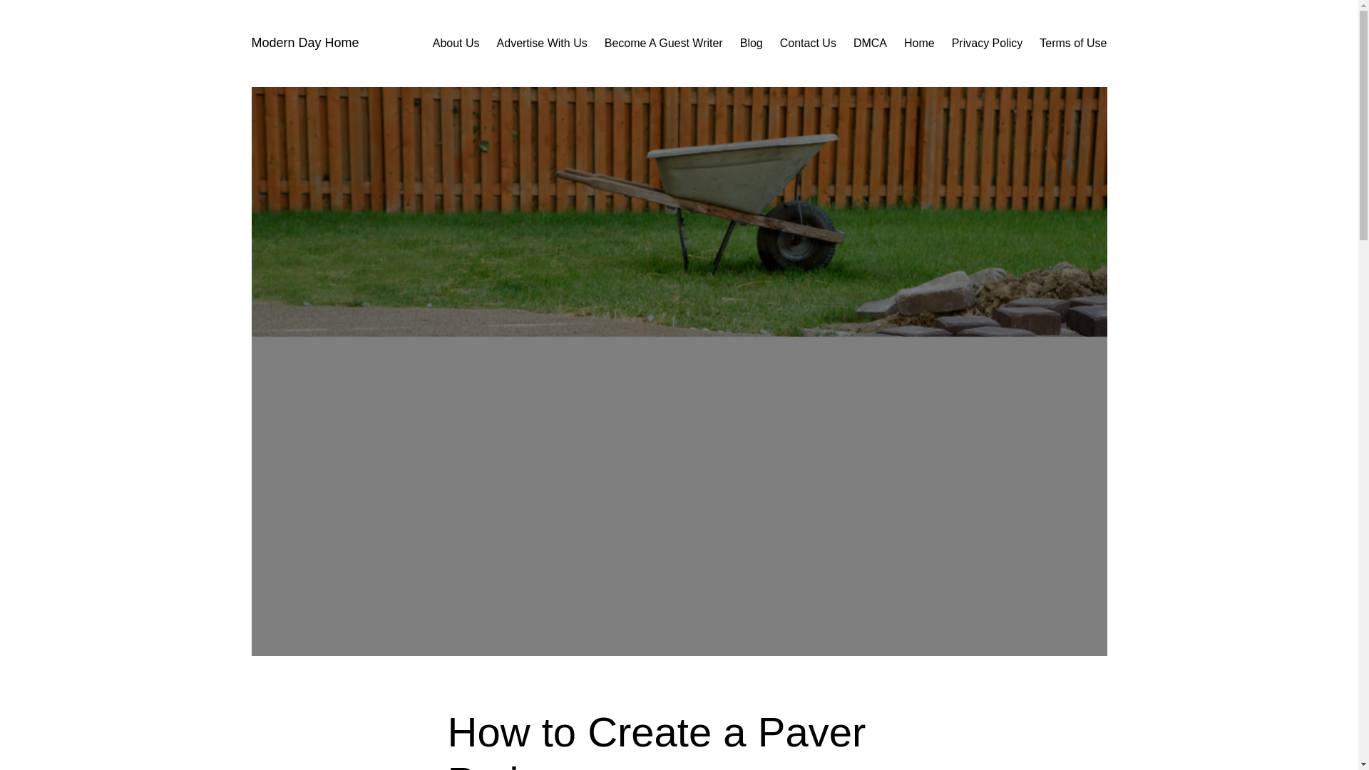 This screenshot has height=770, width=1369. Describe the element at coordinates (752, 43) in the screenshot. I see `Blog` at that location.